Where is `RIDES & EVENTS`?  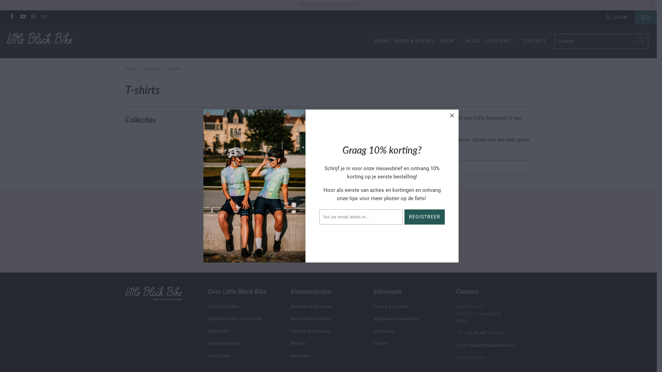
RIDES & EVENTS is located at coordinates (415, 41).